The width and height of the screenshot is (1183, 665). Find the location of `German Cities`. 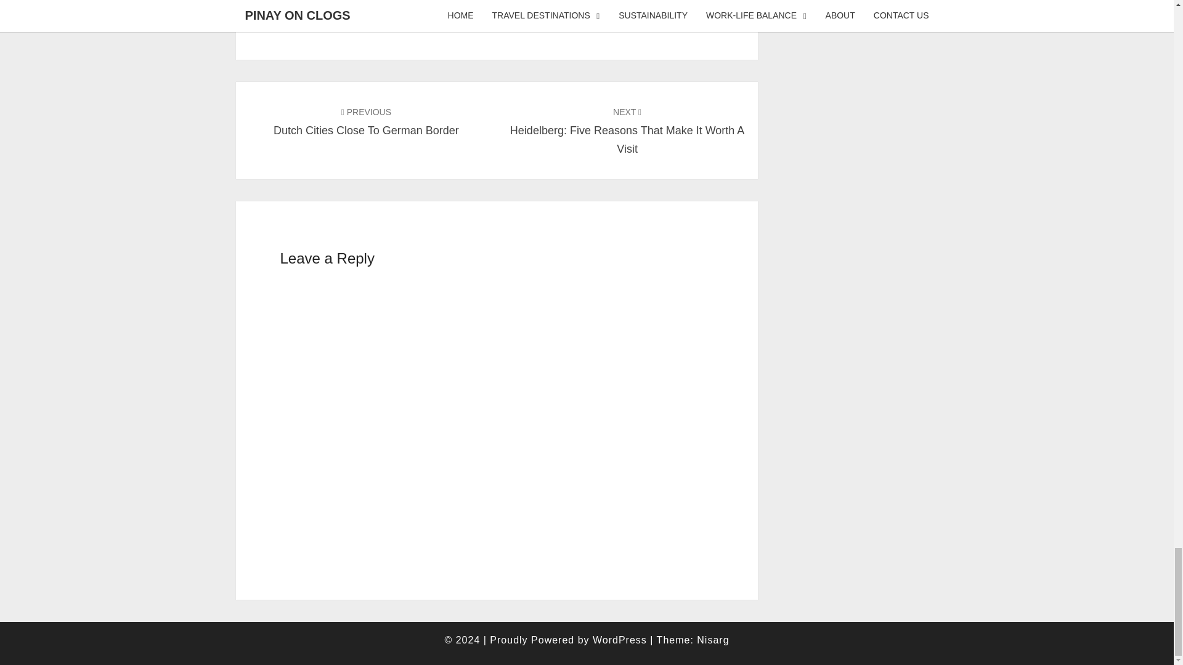

German Cities is located at coordinates (636, 5).